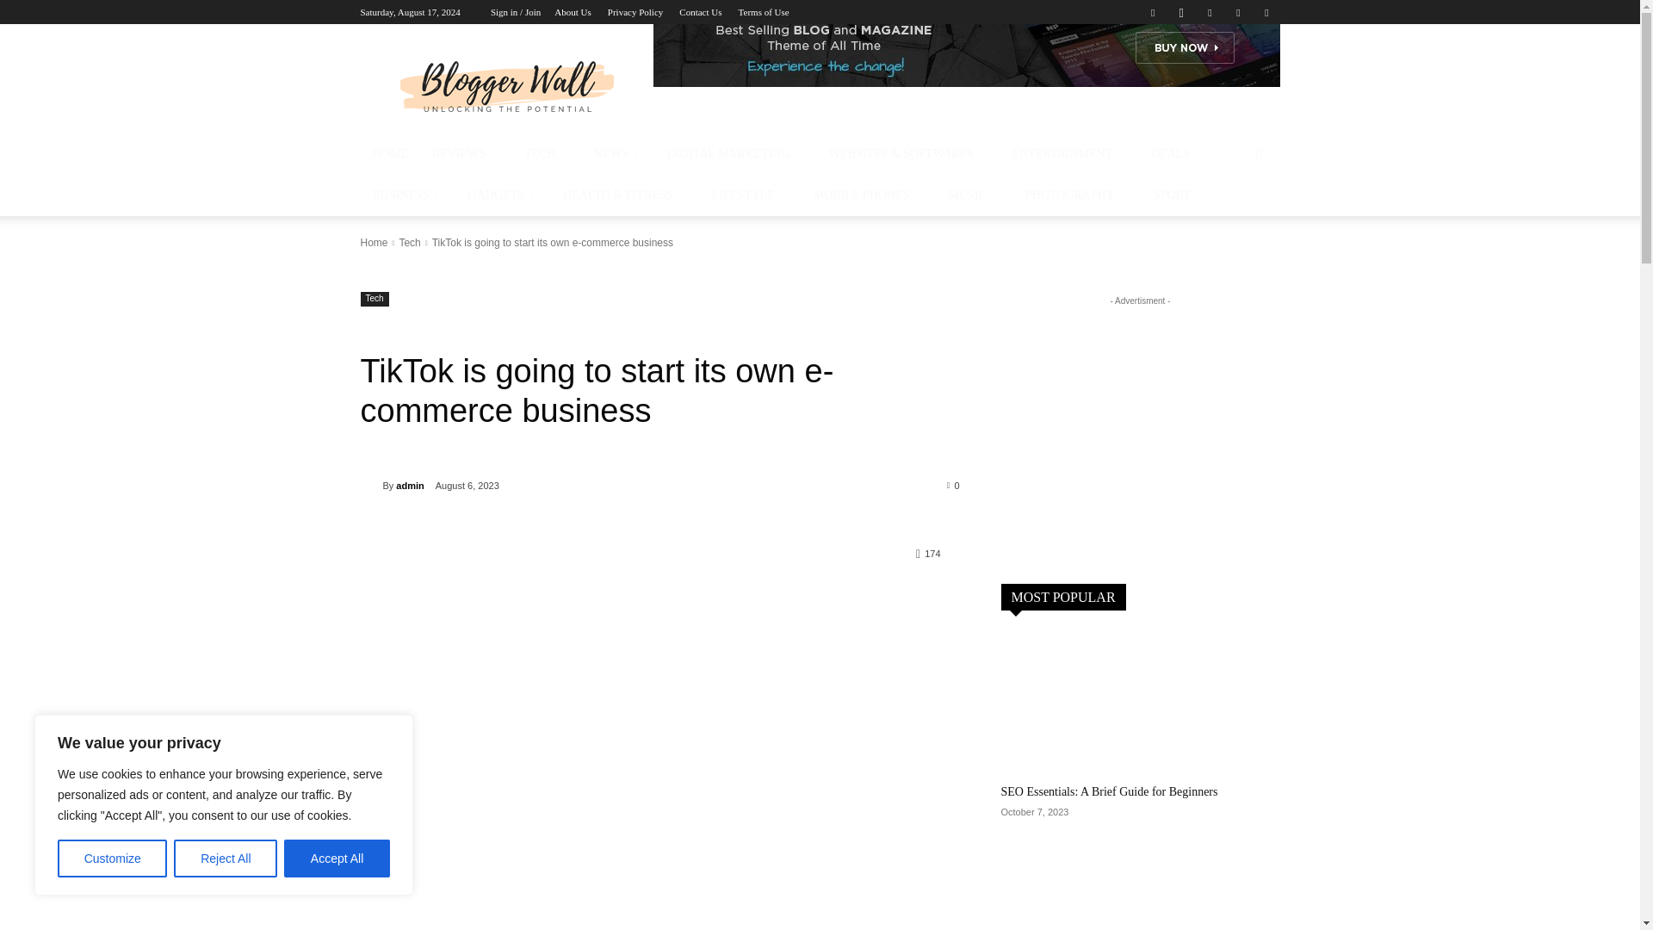 This screenshot has height=930, width=1653. I want to click on Vimeo, so click(1238, 12).